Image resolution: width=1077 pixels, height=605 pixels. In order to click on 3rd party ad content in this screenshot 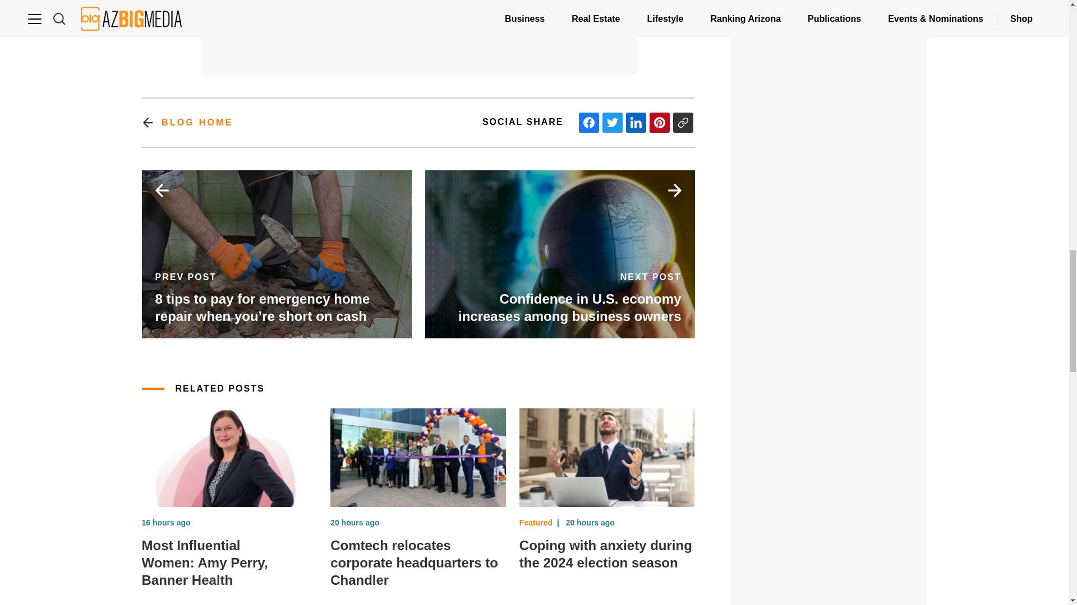, I will do `click(829, 8)`.